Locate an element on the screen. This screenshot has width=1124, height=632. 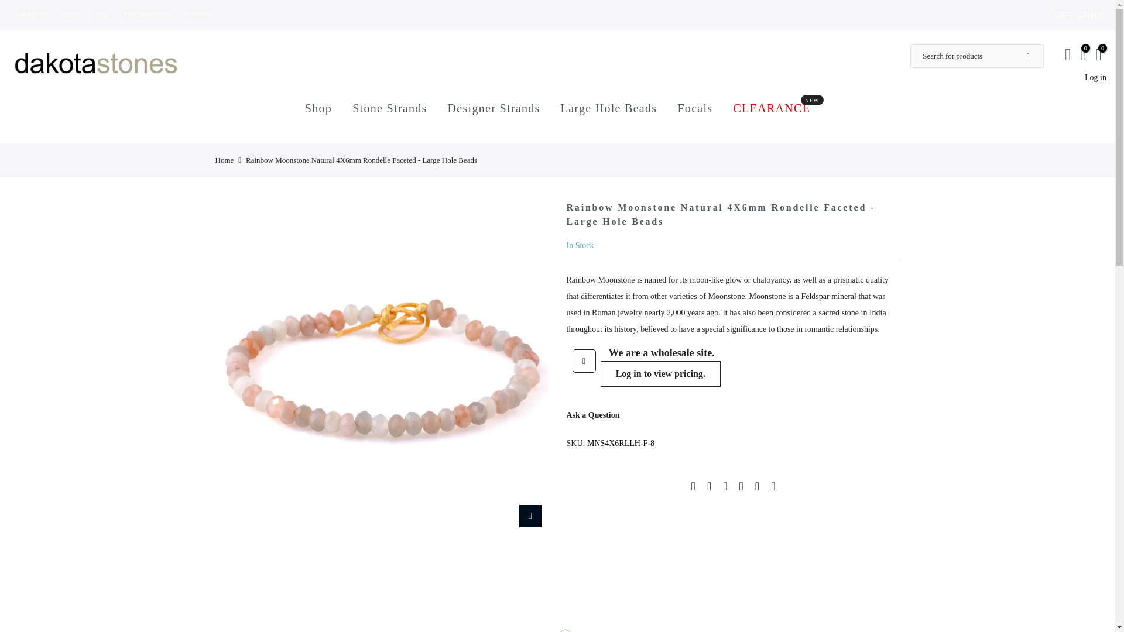
Home is located at coordinates (225, 160).